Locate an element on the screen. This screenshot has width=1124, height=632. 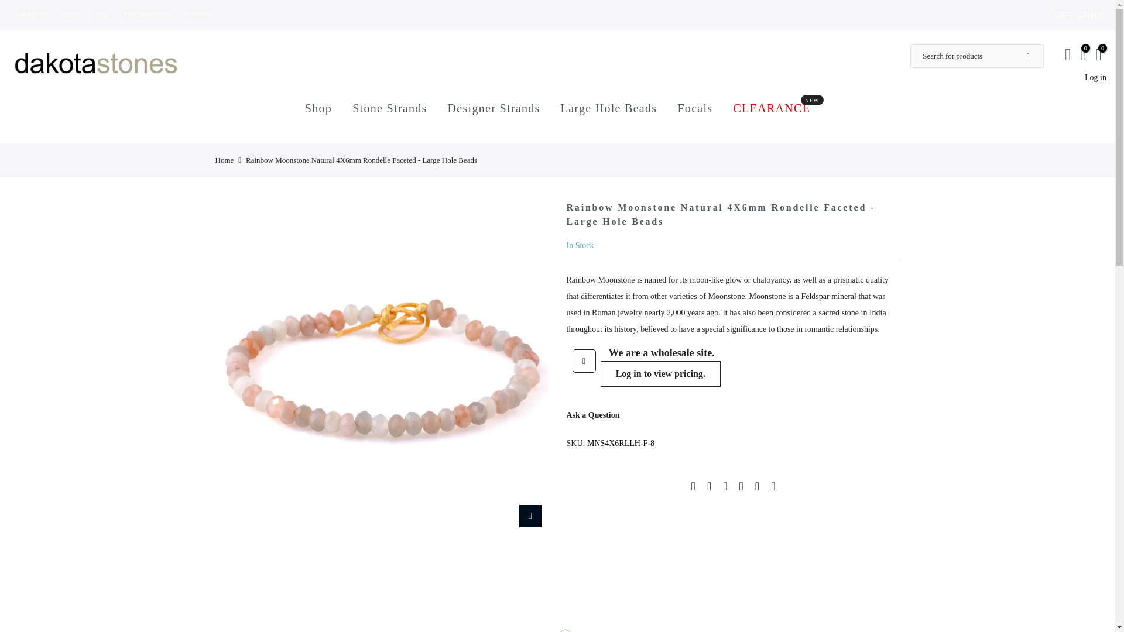
Home is located at coordinates (225, 160).